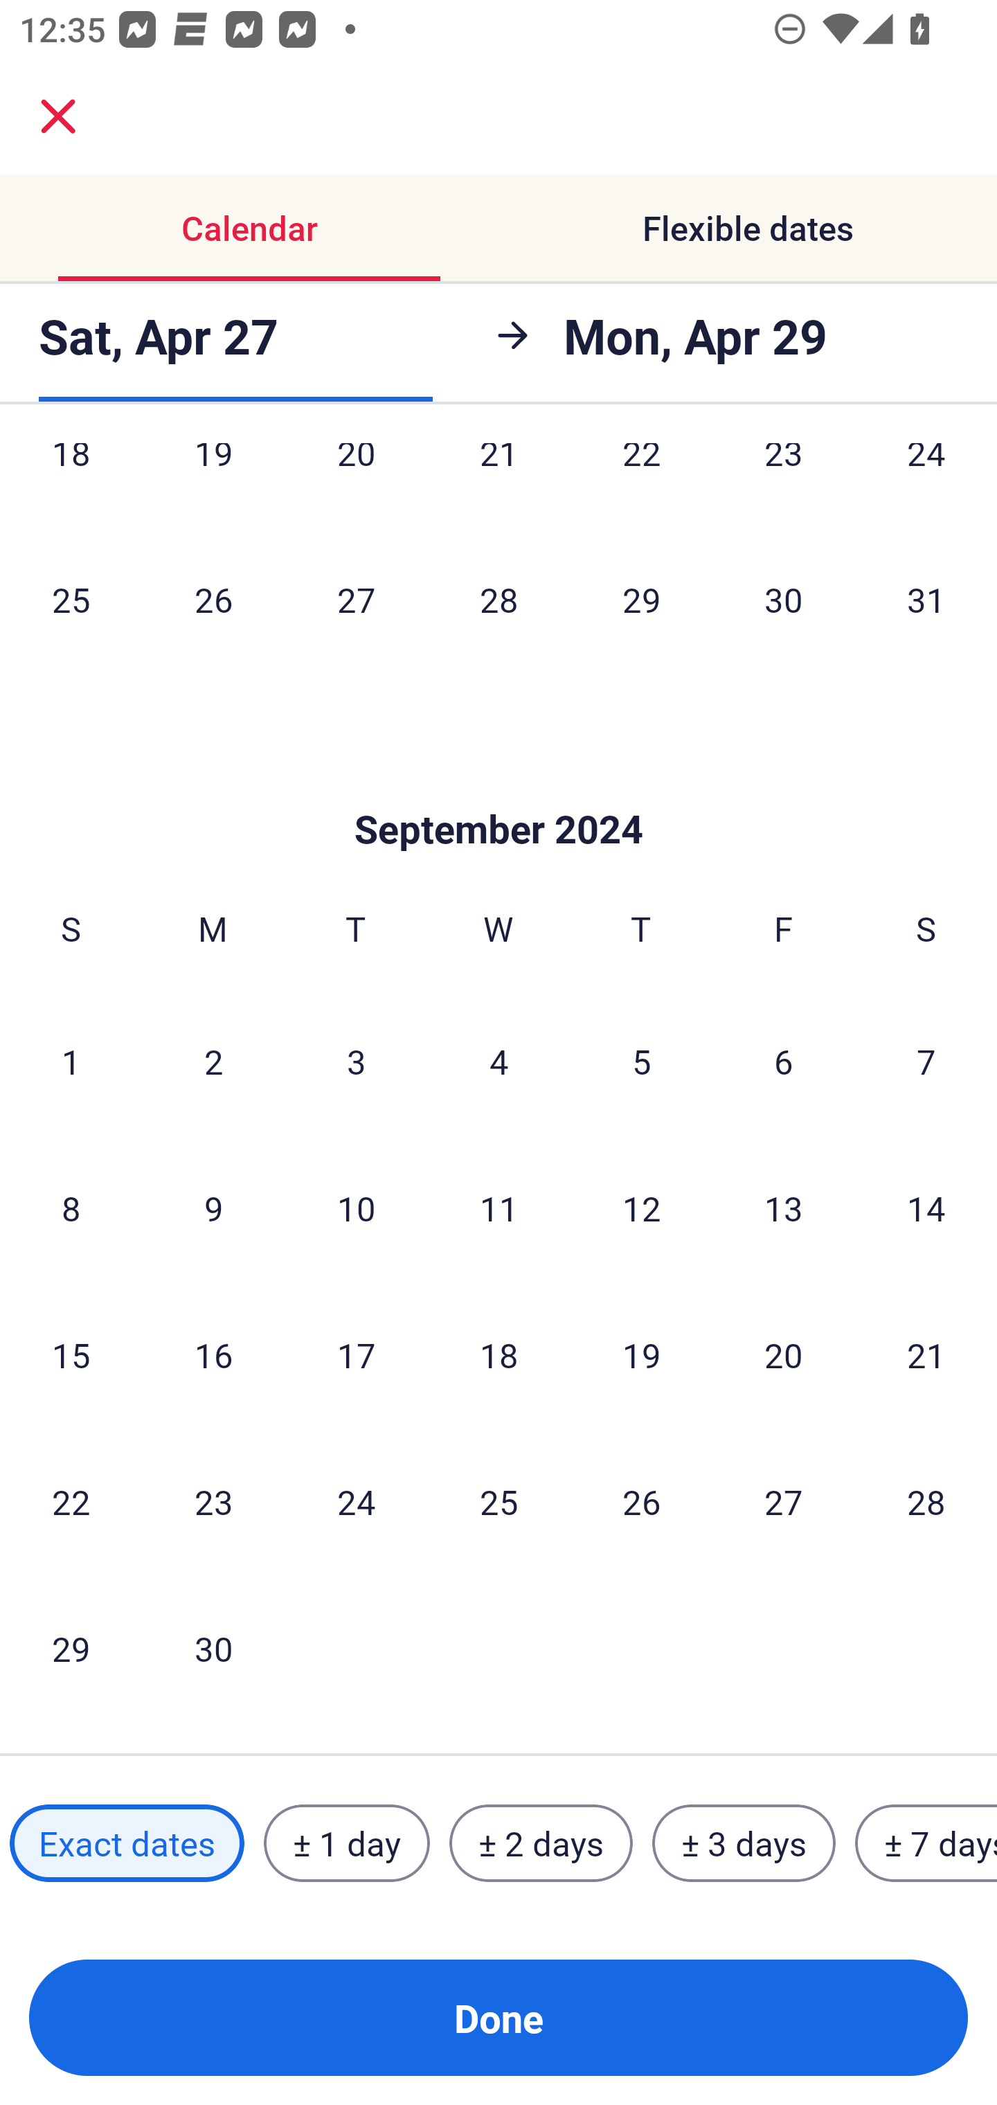 Image resolution: width=997 pixels, height=2105 pixels. I want to click on 24 Saturday, August 24, 2024, so click(926, 483).